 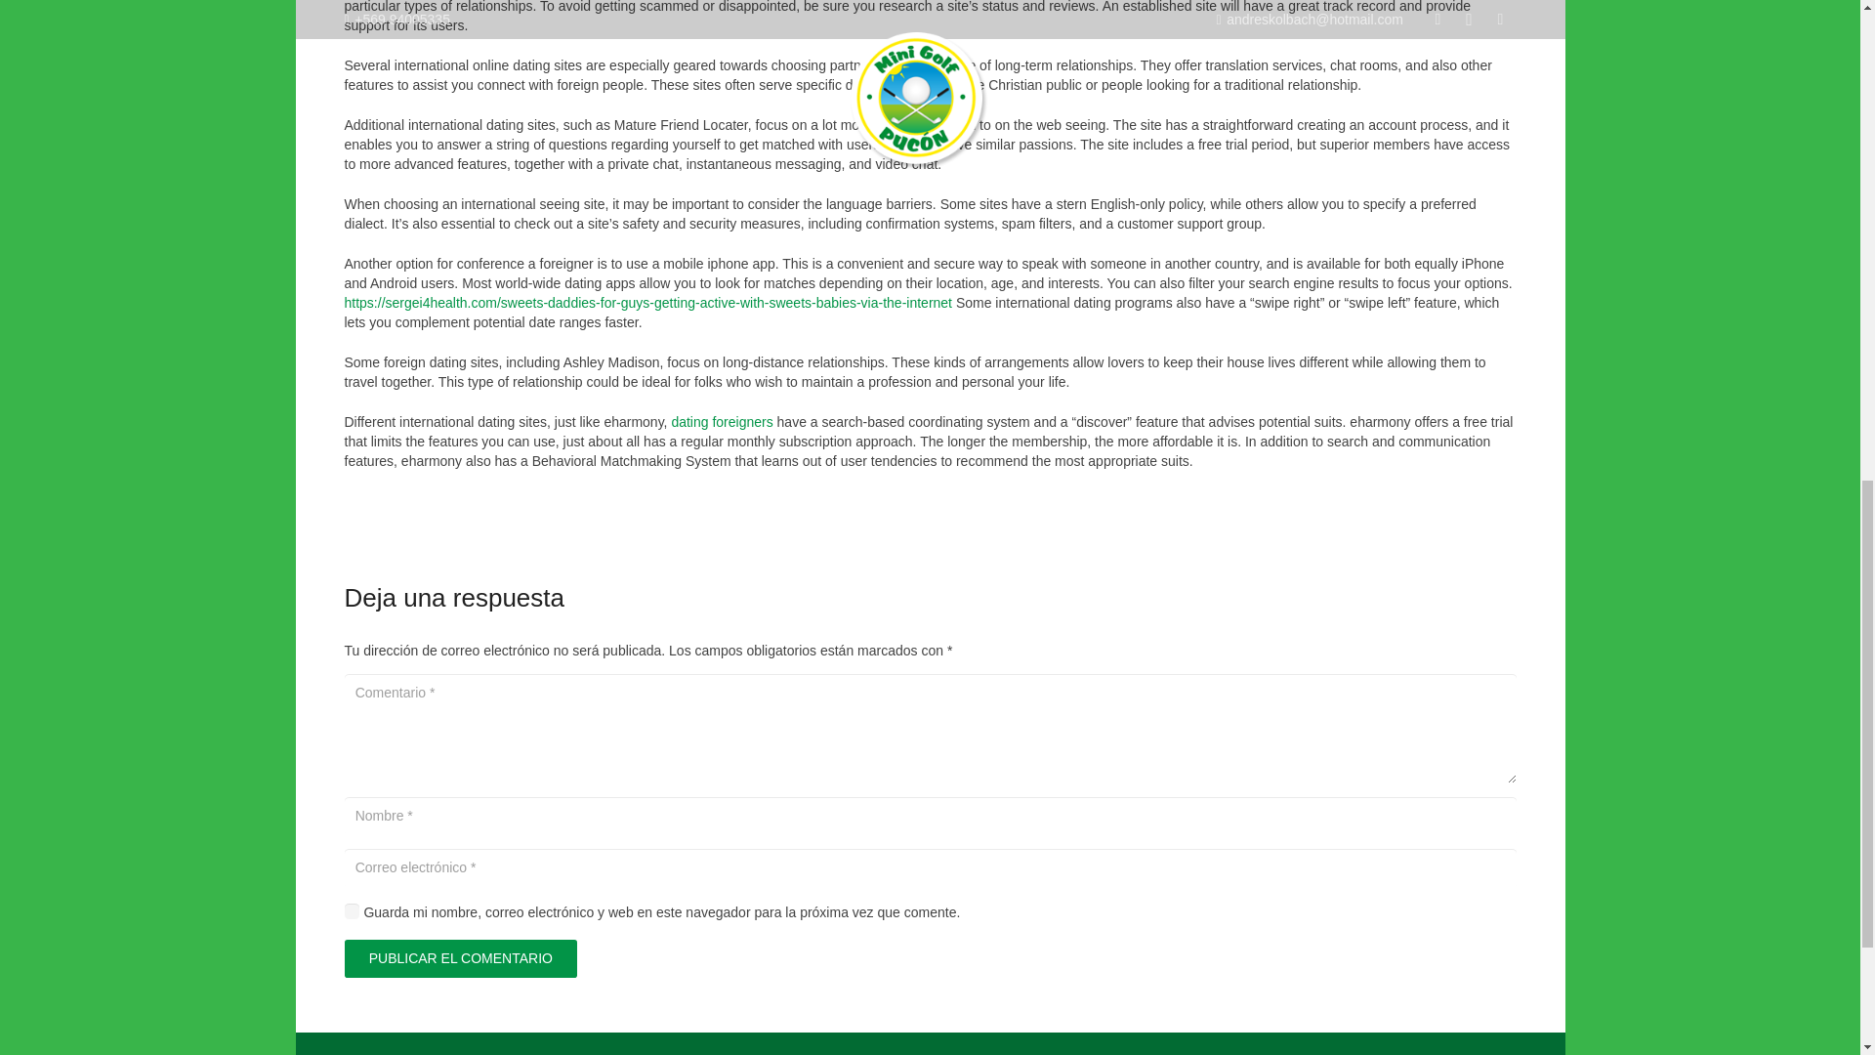 What do you see at coordinates (722, 422) in the screenshot?
I see `dating foreigners` at bounding box center [722, 422].